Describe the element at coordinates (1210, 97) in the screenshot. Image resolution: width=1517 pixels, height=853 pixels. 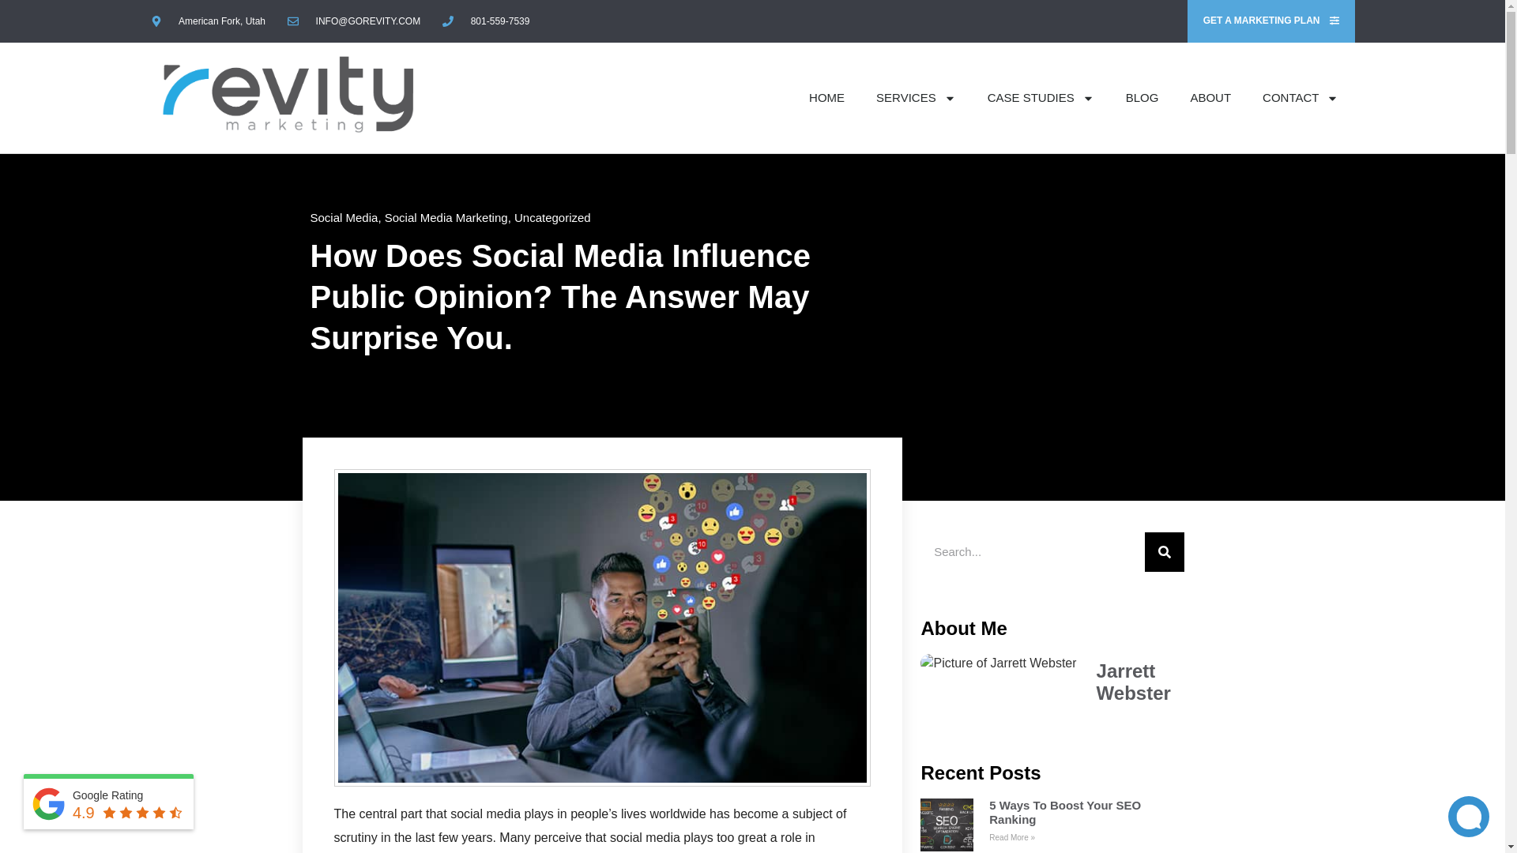
I see `ABOUT` at that location.